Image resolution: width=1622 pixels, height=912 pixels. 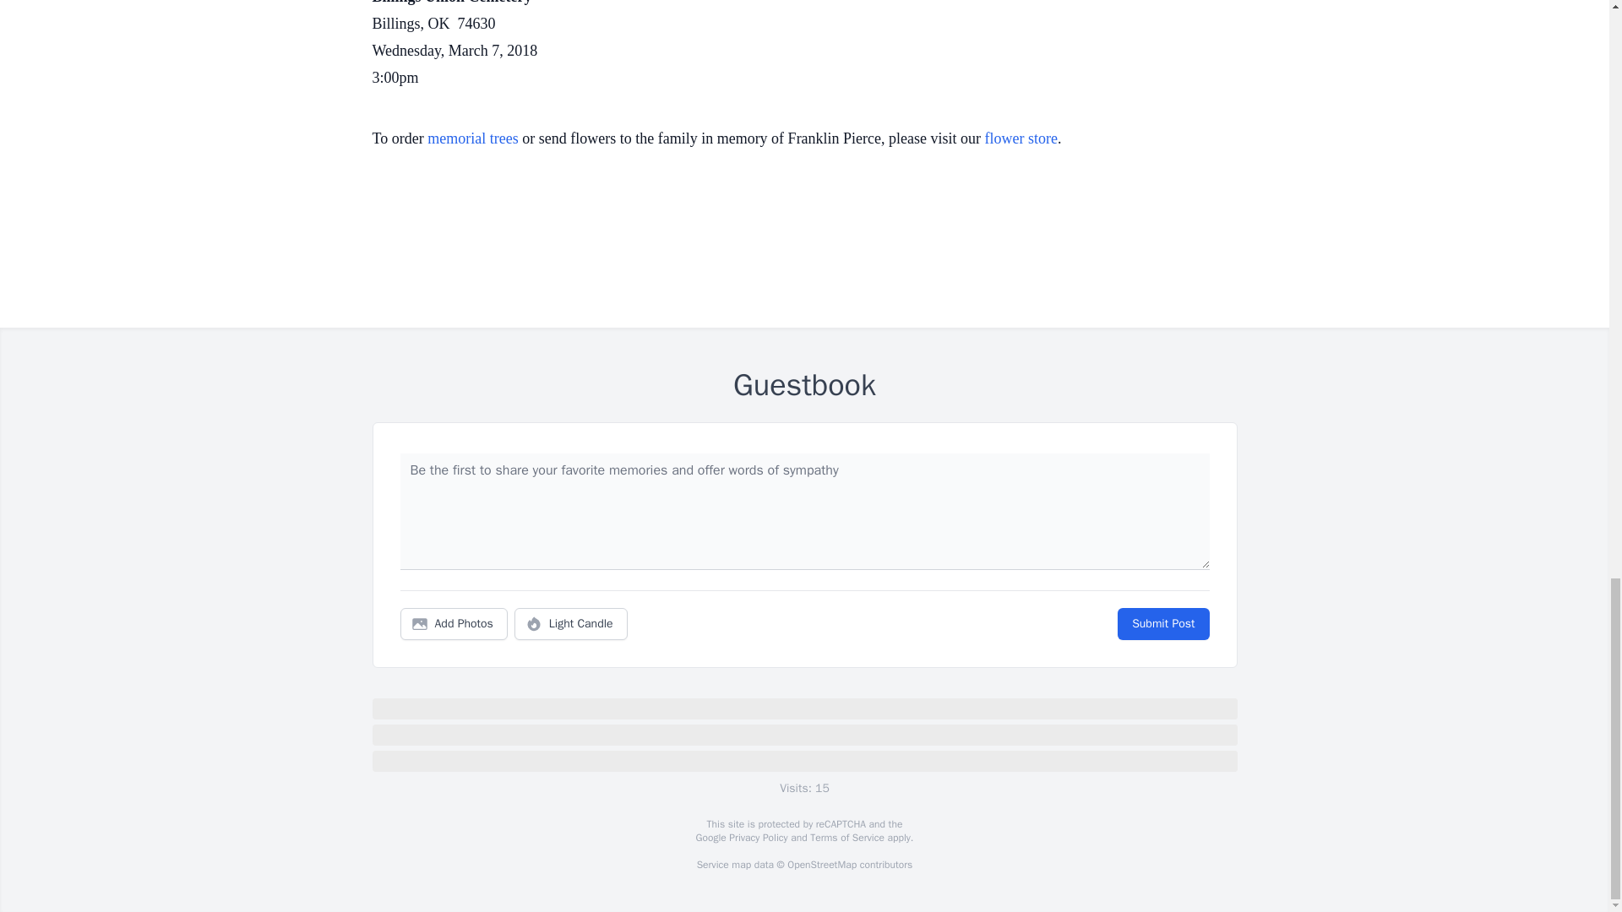 I want to click on memorial trees, so click(x=472, y=138).